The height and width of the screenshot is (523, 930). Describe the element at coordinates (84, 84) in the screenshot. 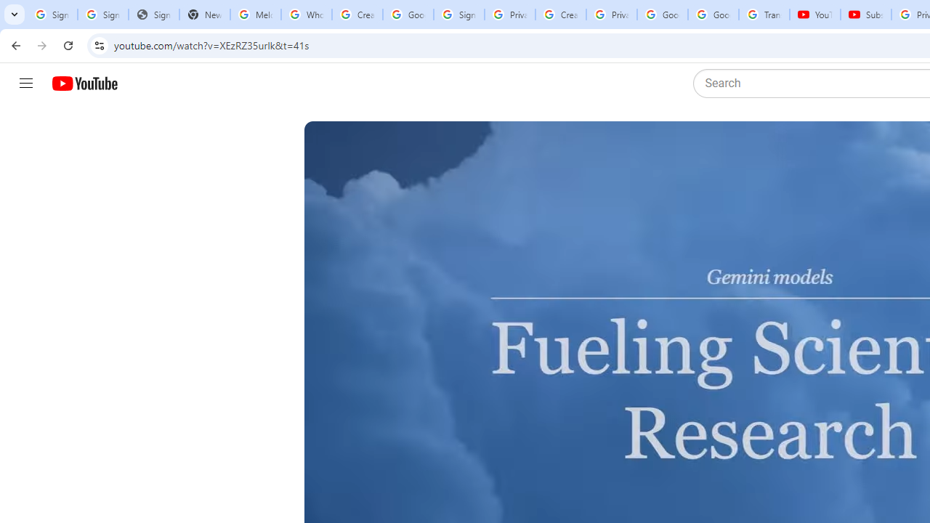

I see `YouTube Home` at that location.